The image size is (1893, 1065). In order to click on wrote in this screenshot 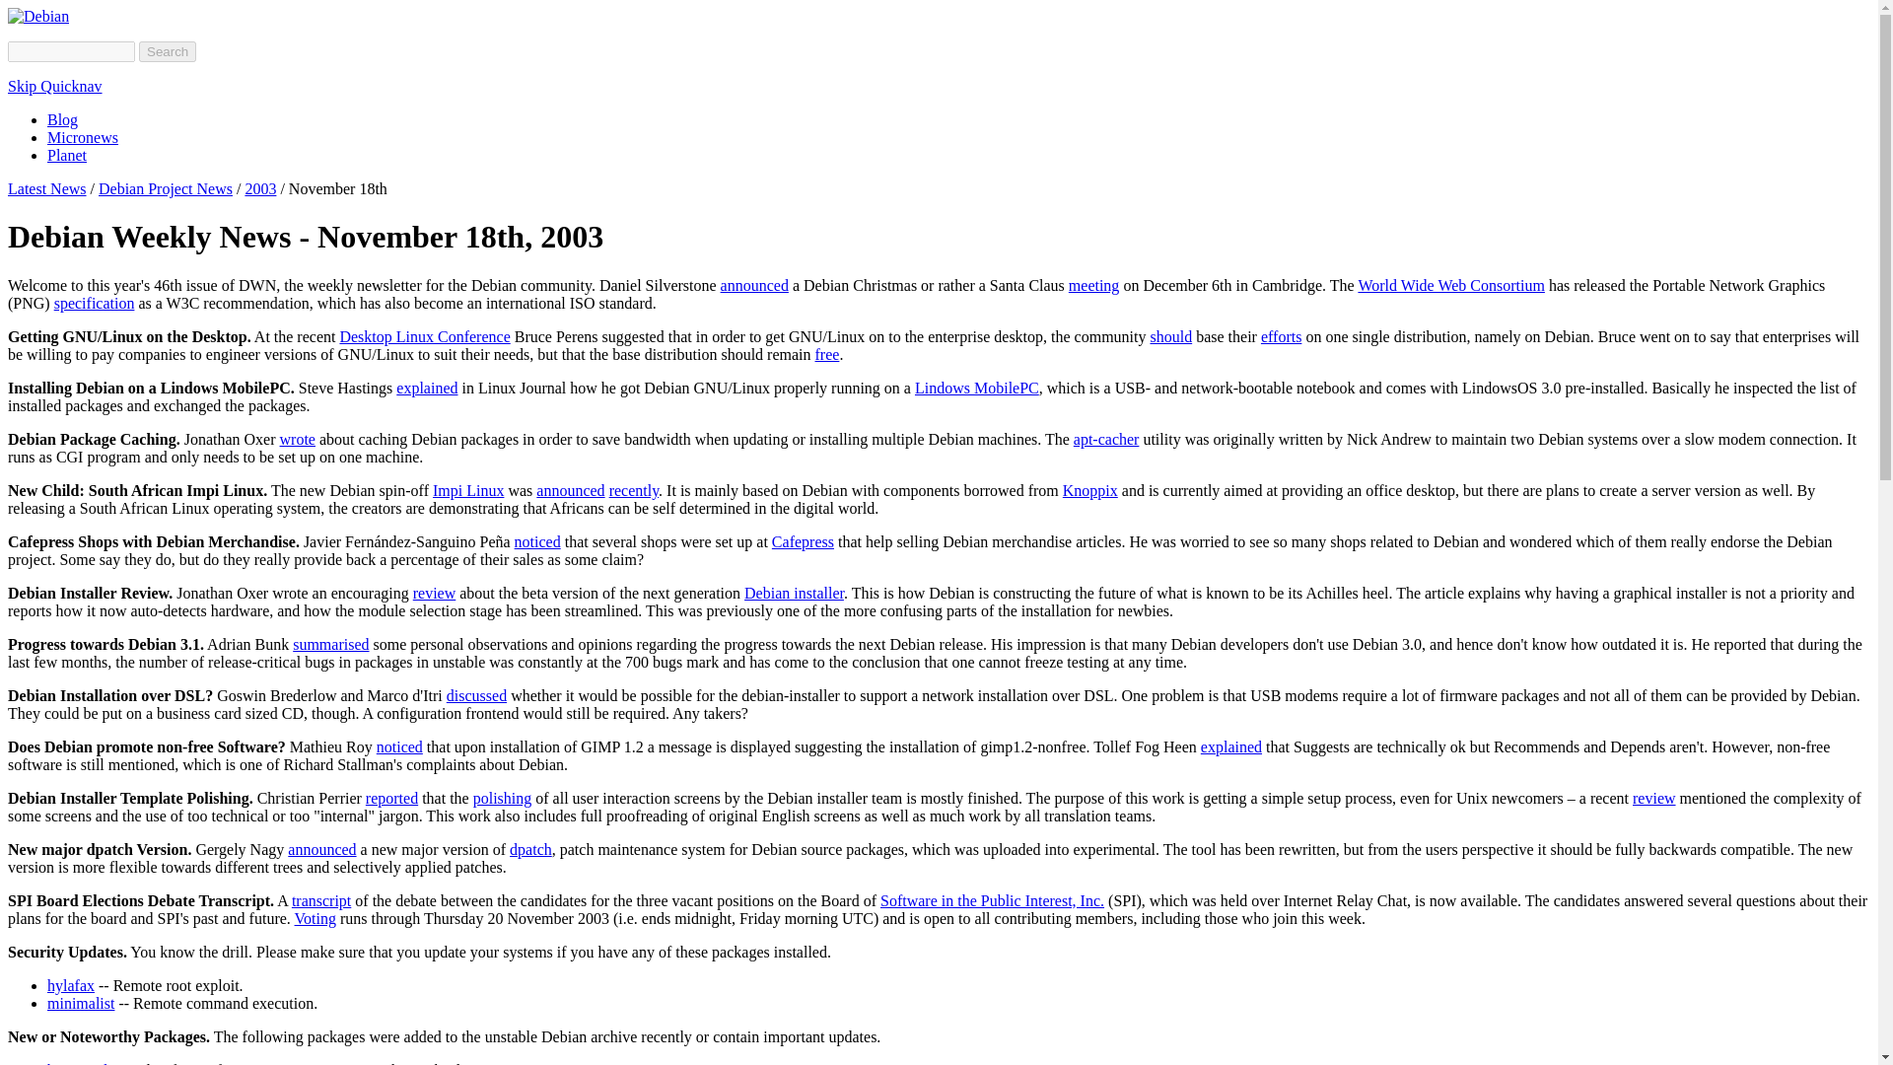, I will do `click(298, 439)`.